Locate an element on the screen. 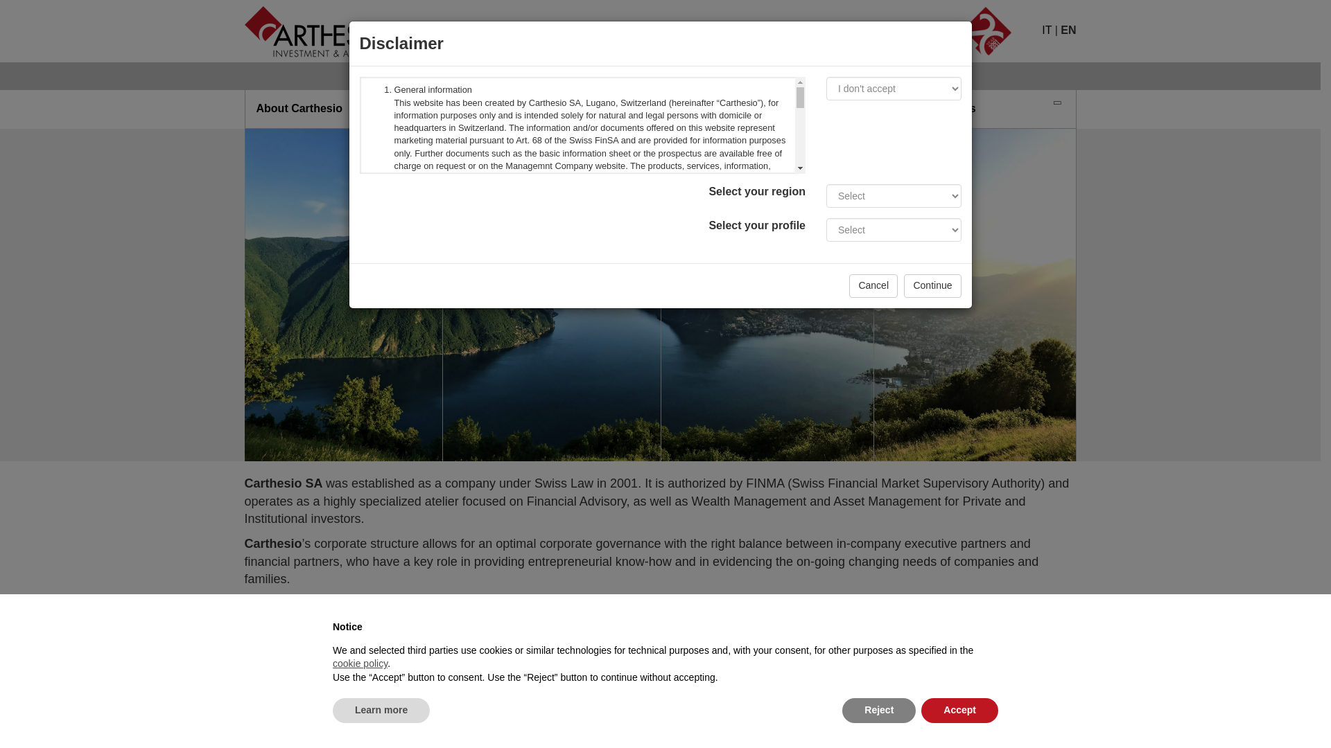 Image resolution: width=1331 pixels, height=748 pixels. Learn more is located at coordinates (381, 711).